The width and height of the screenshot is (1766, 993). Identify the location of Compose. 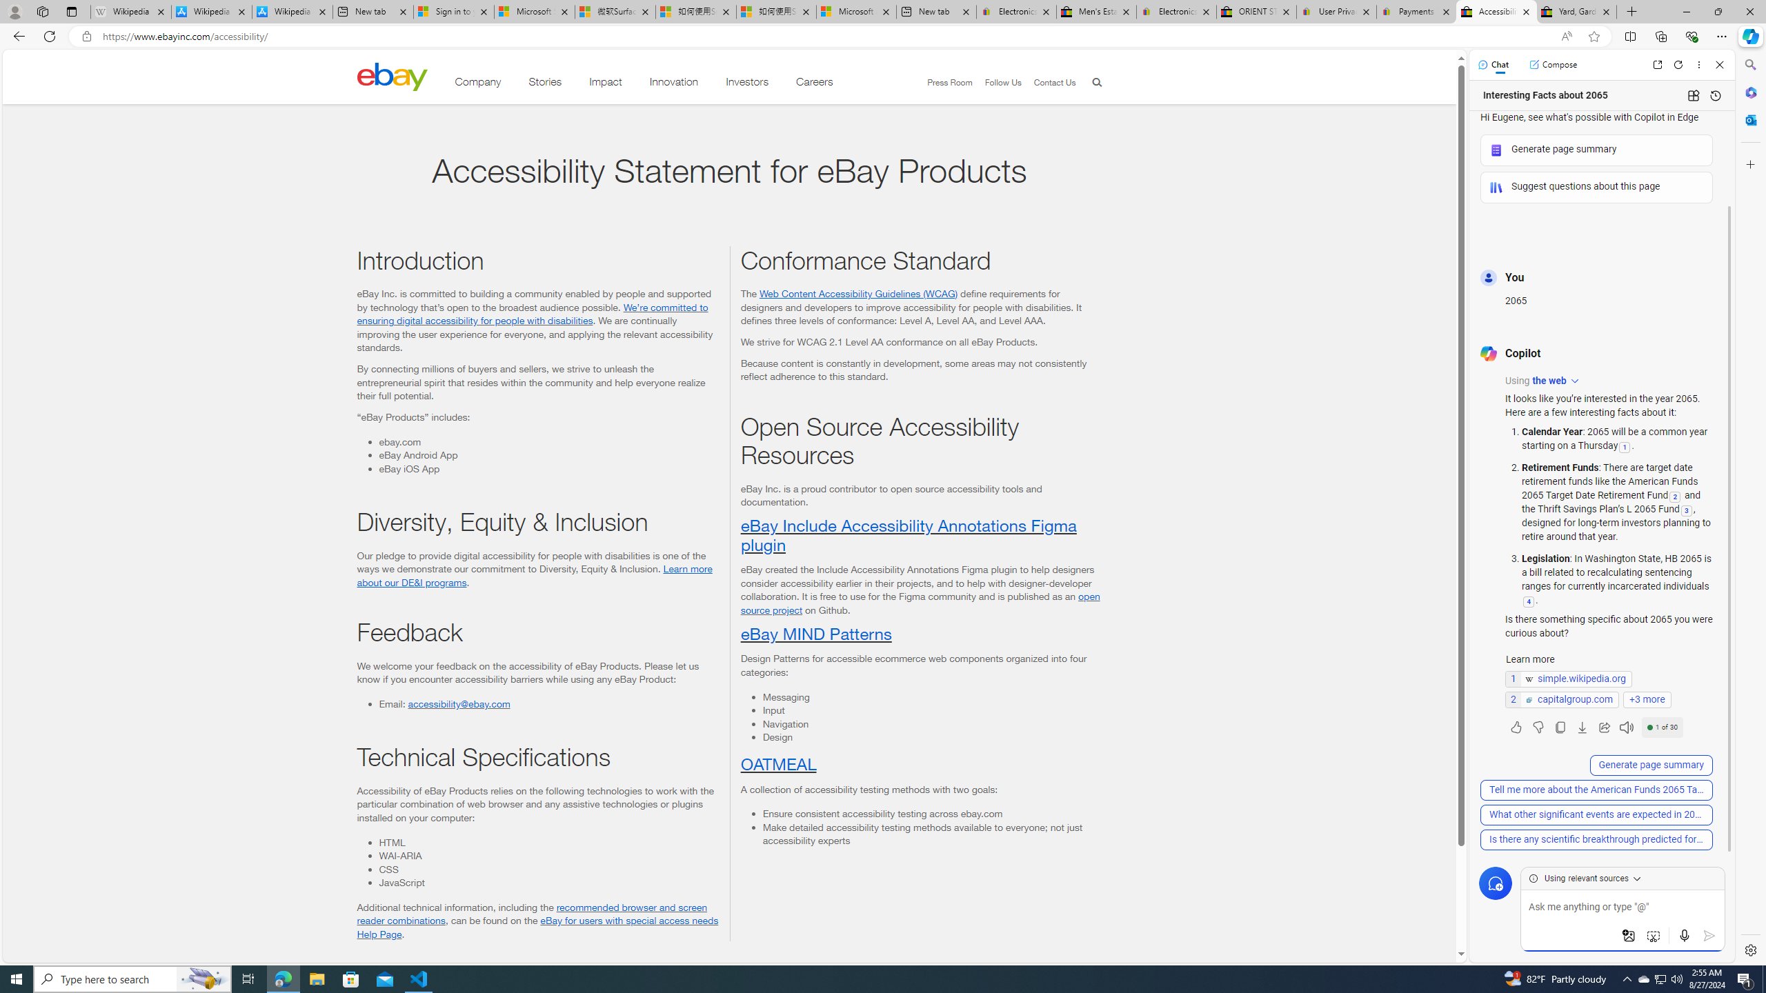
(1553, 64).